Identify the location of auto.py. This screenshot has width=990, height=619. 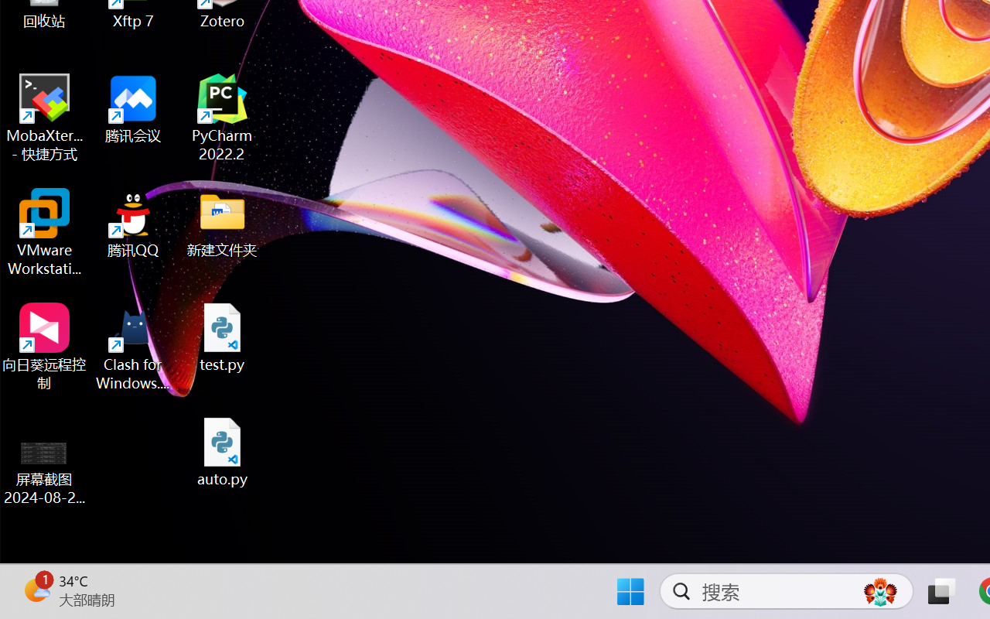
(223, 452).